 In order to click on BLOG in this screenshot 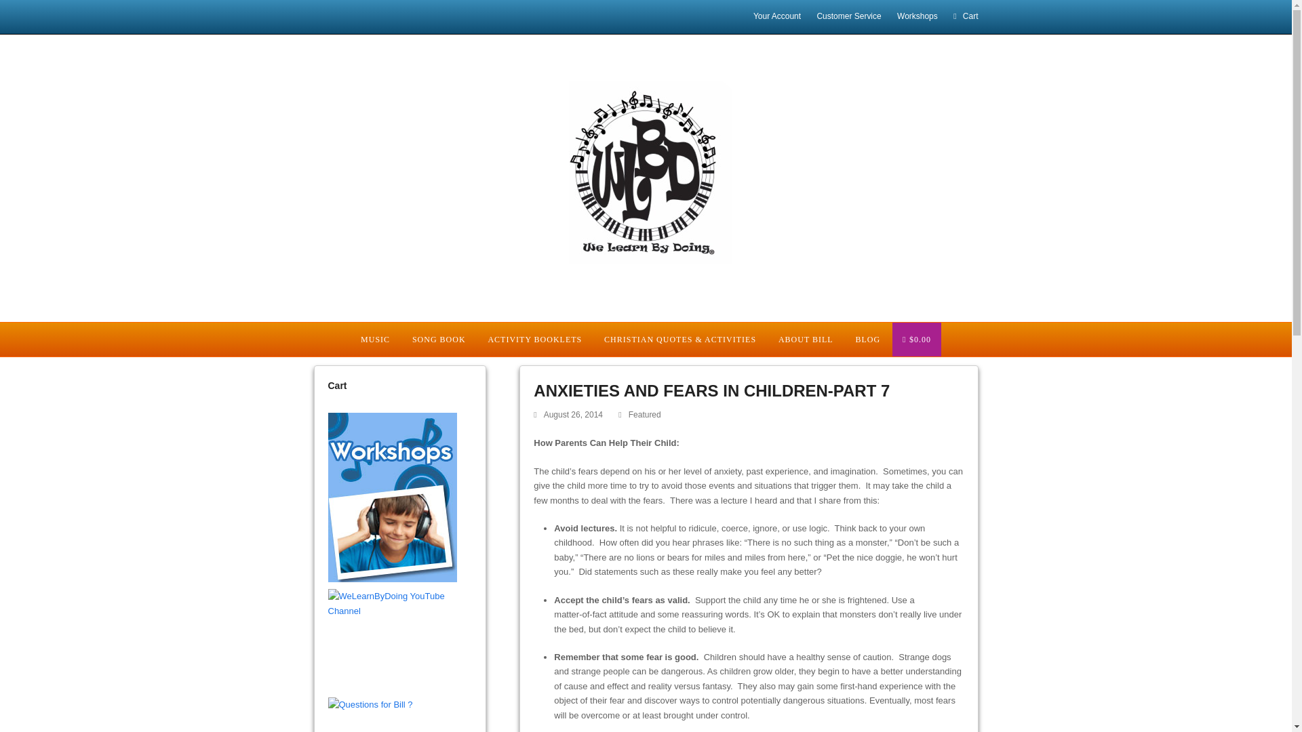, I will do `click(868, 339)`.